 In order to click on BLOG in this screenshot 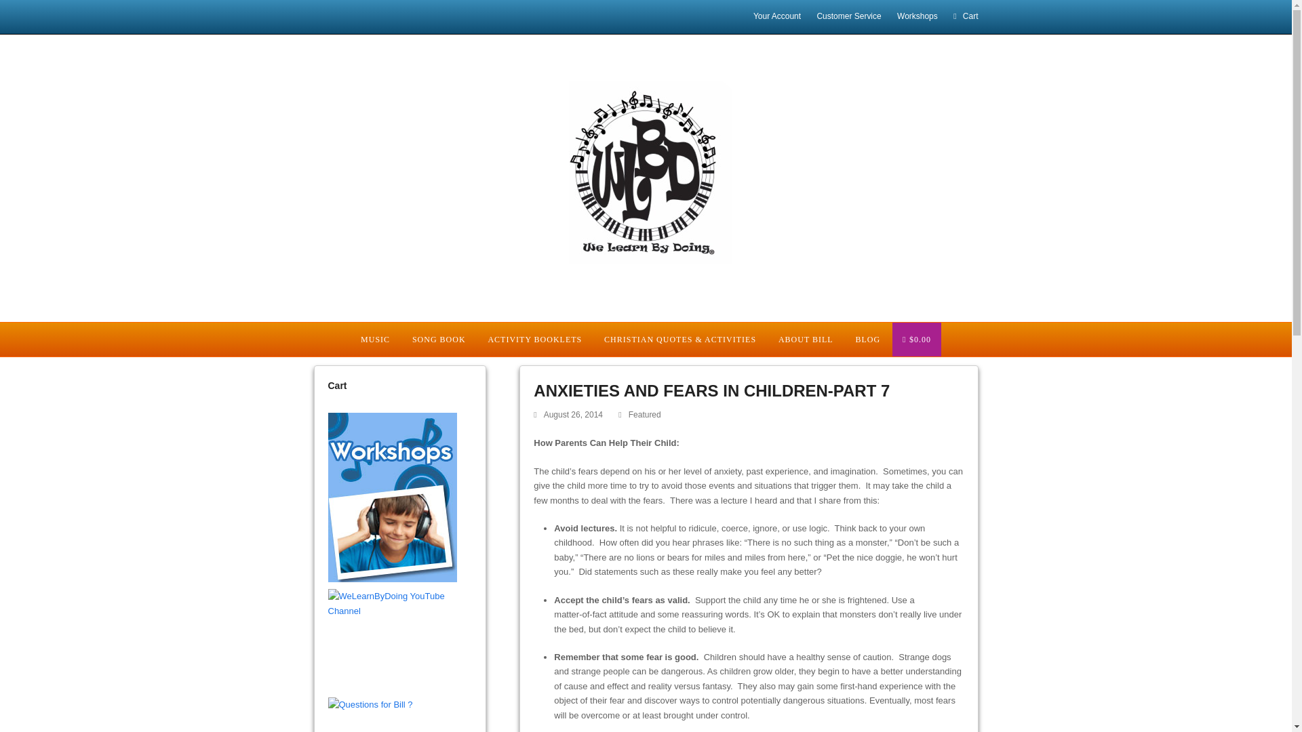, I will do `click(868, 339)`.